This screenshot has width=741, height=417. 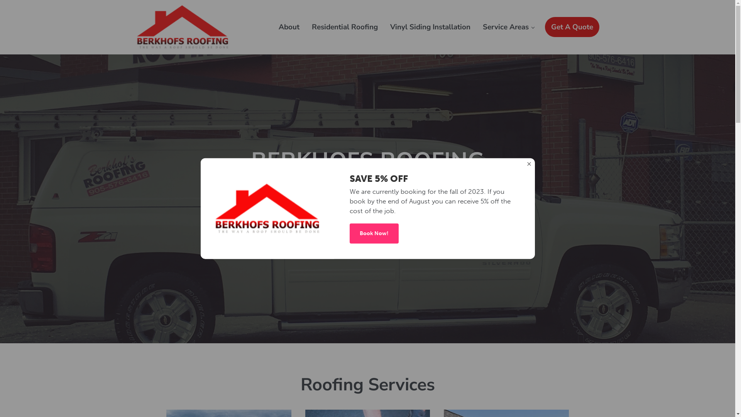 What do you see at coordinates (430, 27) in the screenshot?
I see `Vinyl Siding Installation` at bounding box center [430, 27].